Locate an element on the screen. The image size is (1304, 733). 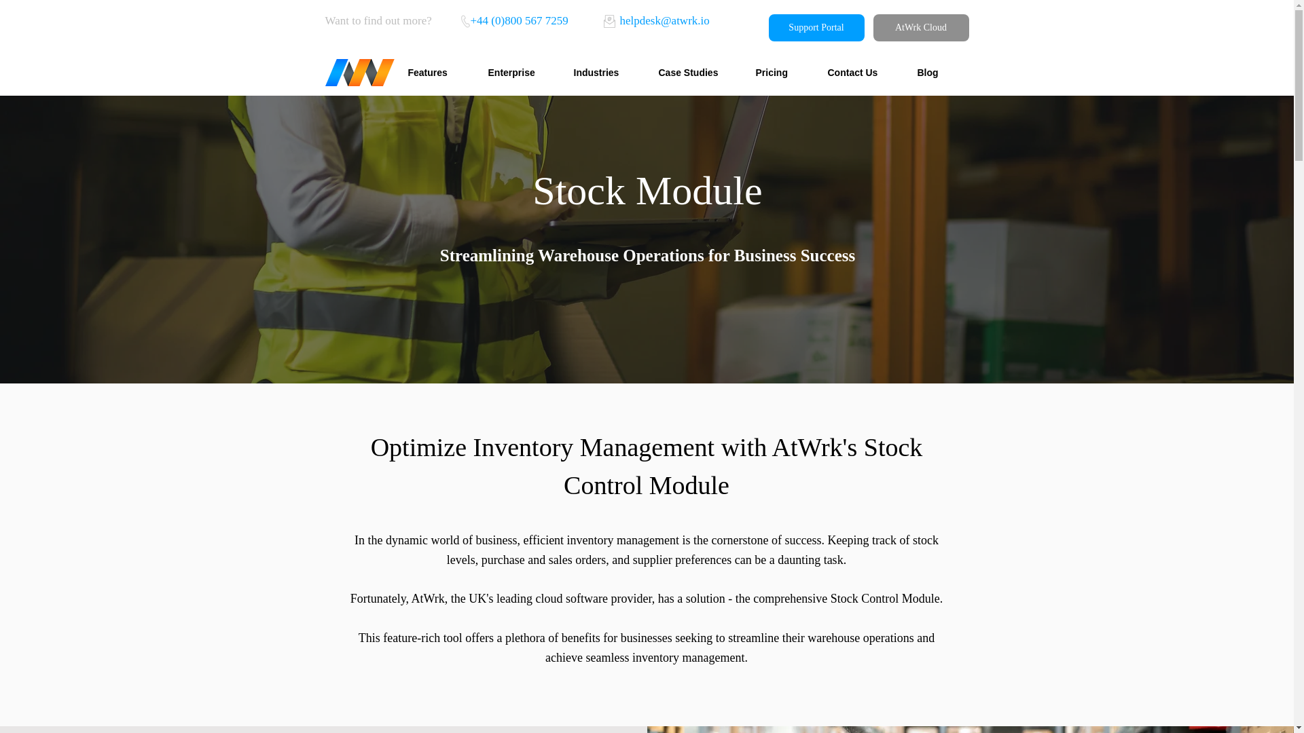
Contact Us is located at coordinates (863, 72).